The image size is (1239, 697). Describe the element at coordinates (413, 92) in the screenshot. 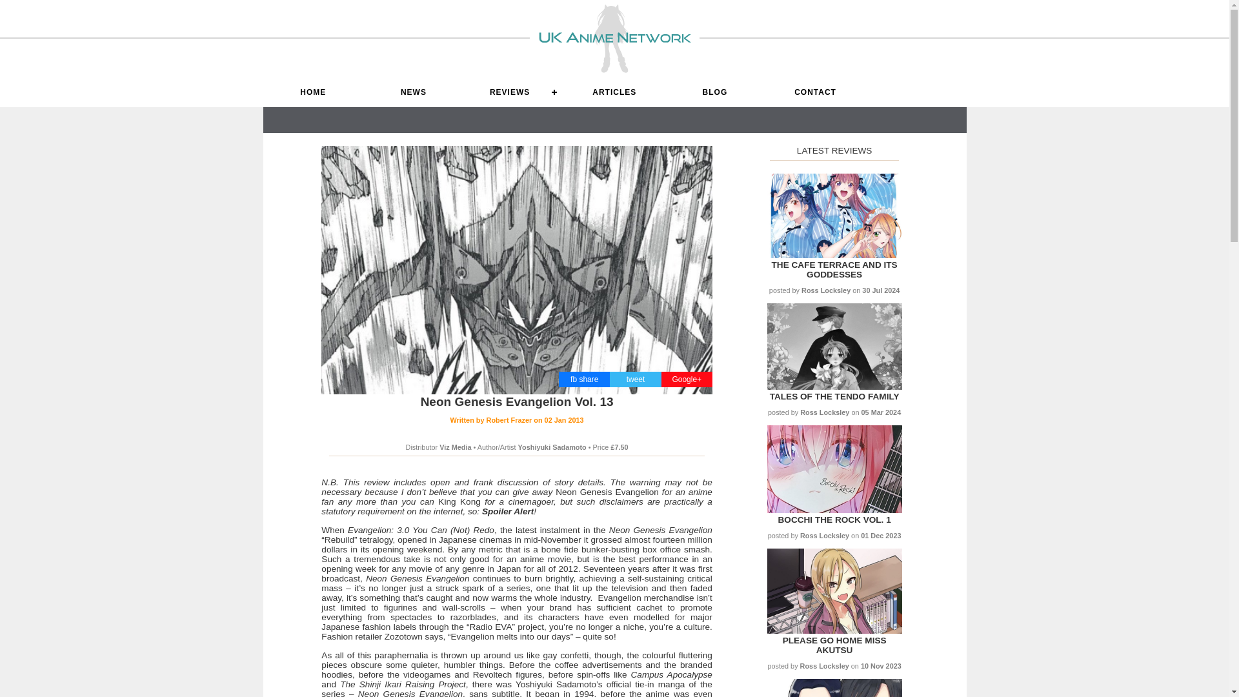

I see `NEWS` at that location.